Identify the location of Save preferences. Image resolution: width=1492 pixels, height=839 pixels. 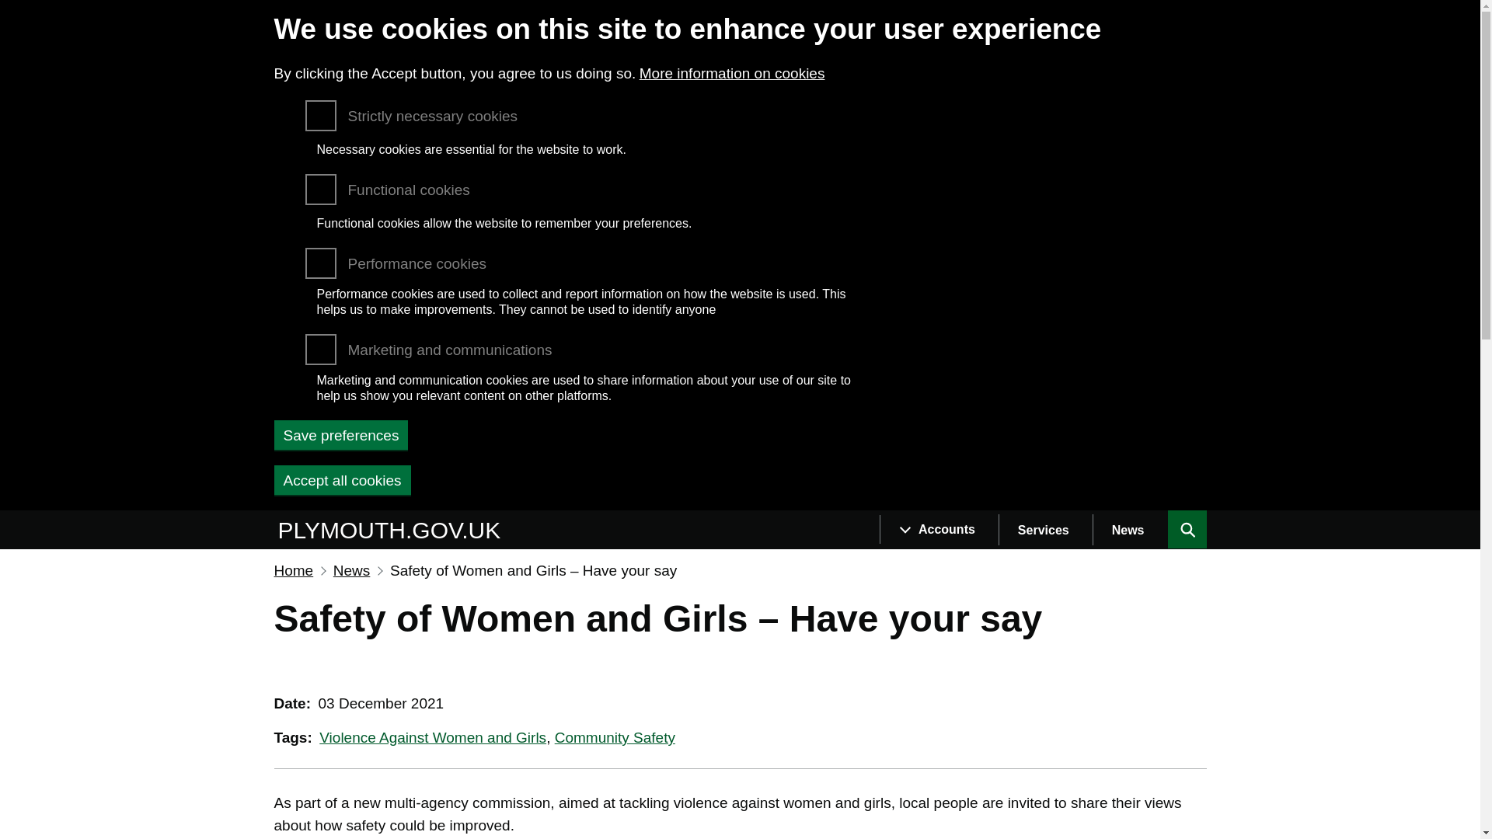
(340, 435).